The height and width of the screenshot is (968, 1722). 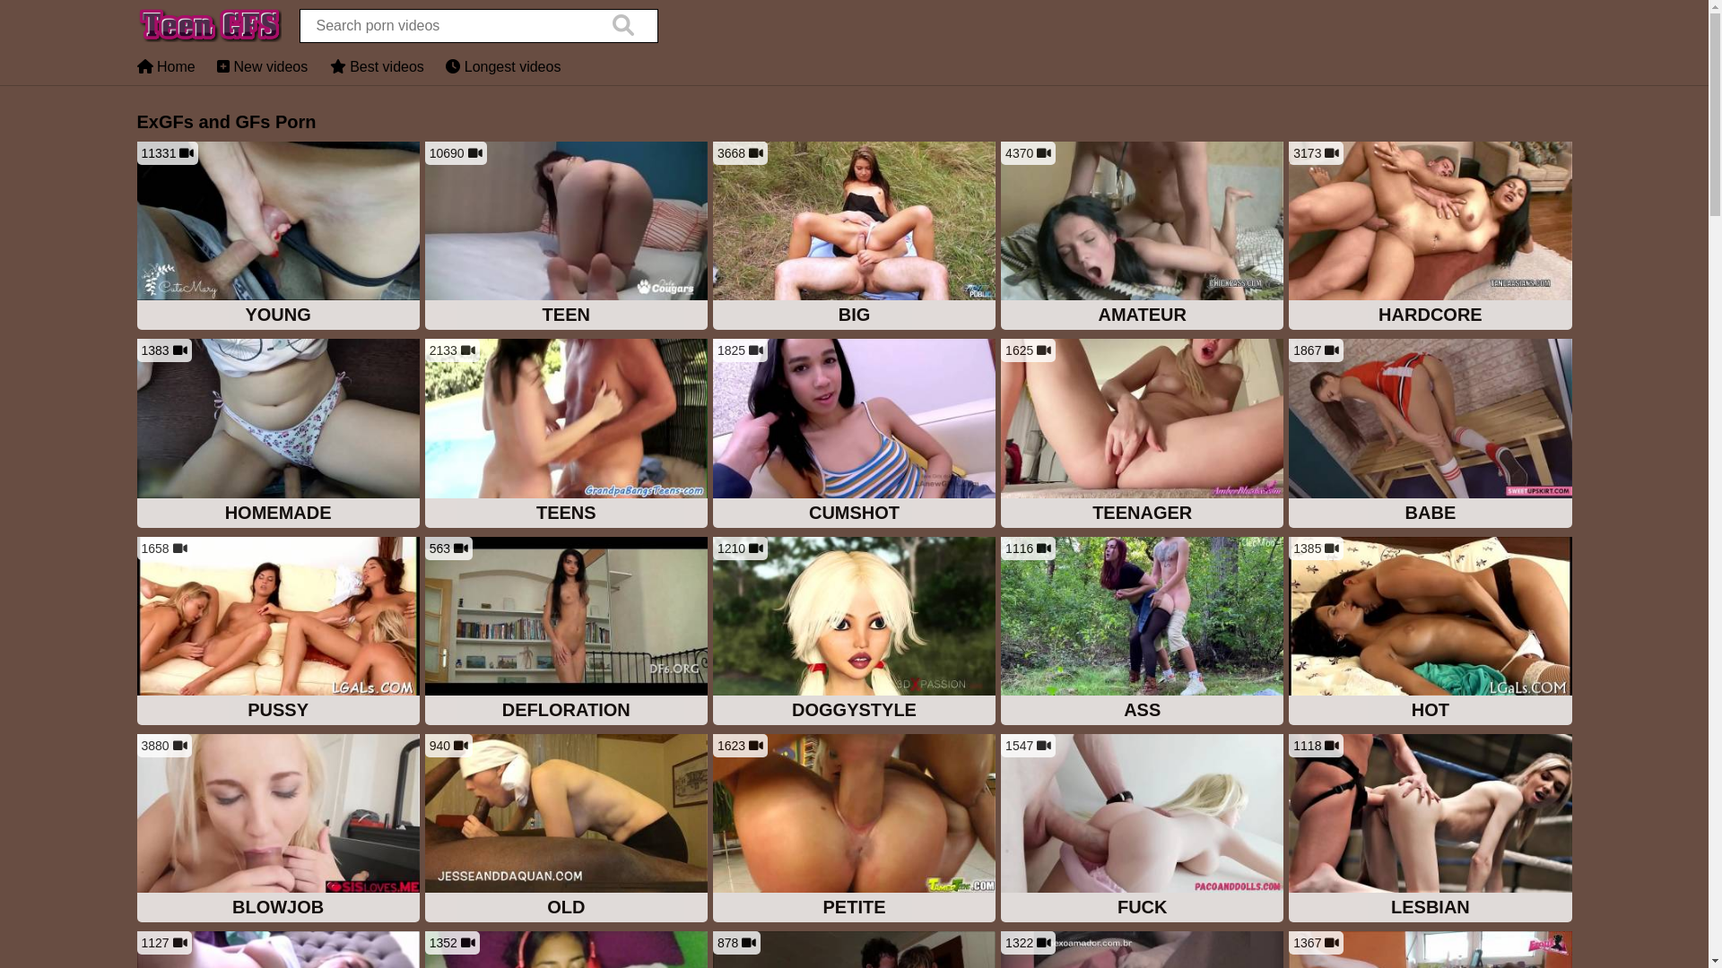 I want to click on 1623
PETITE, so click(x=854, y=830).